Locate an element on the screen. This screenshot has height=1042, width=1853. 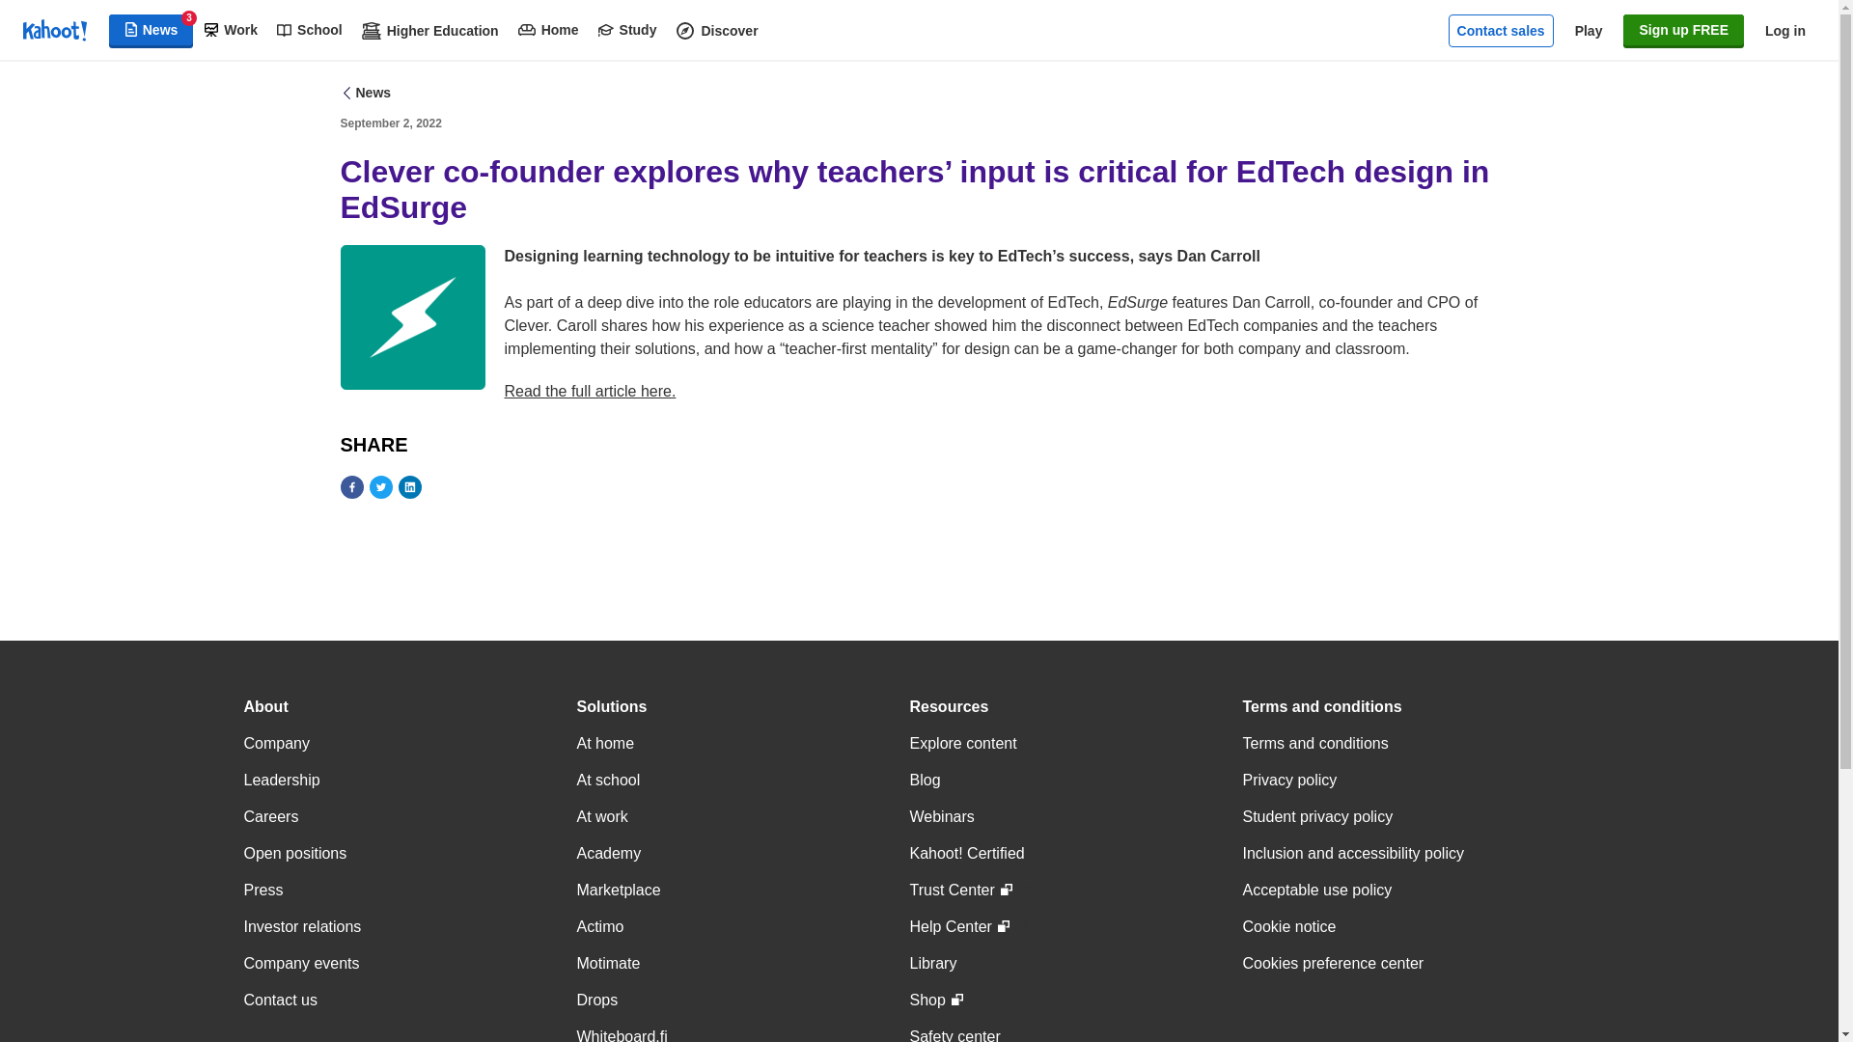
Home is located at coordinates (548, 30).